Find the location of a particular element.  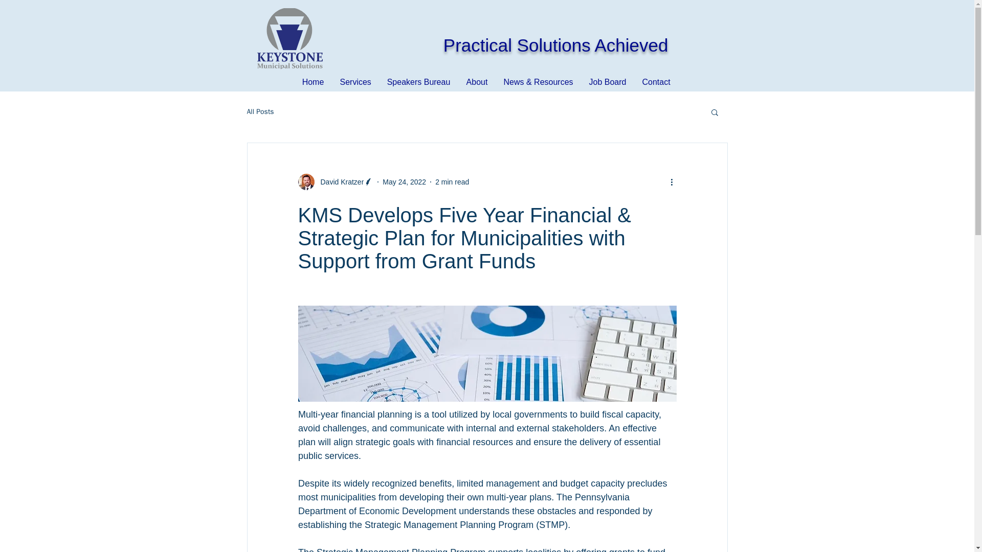

Contact is located at coordinates (656, 82).